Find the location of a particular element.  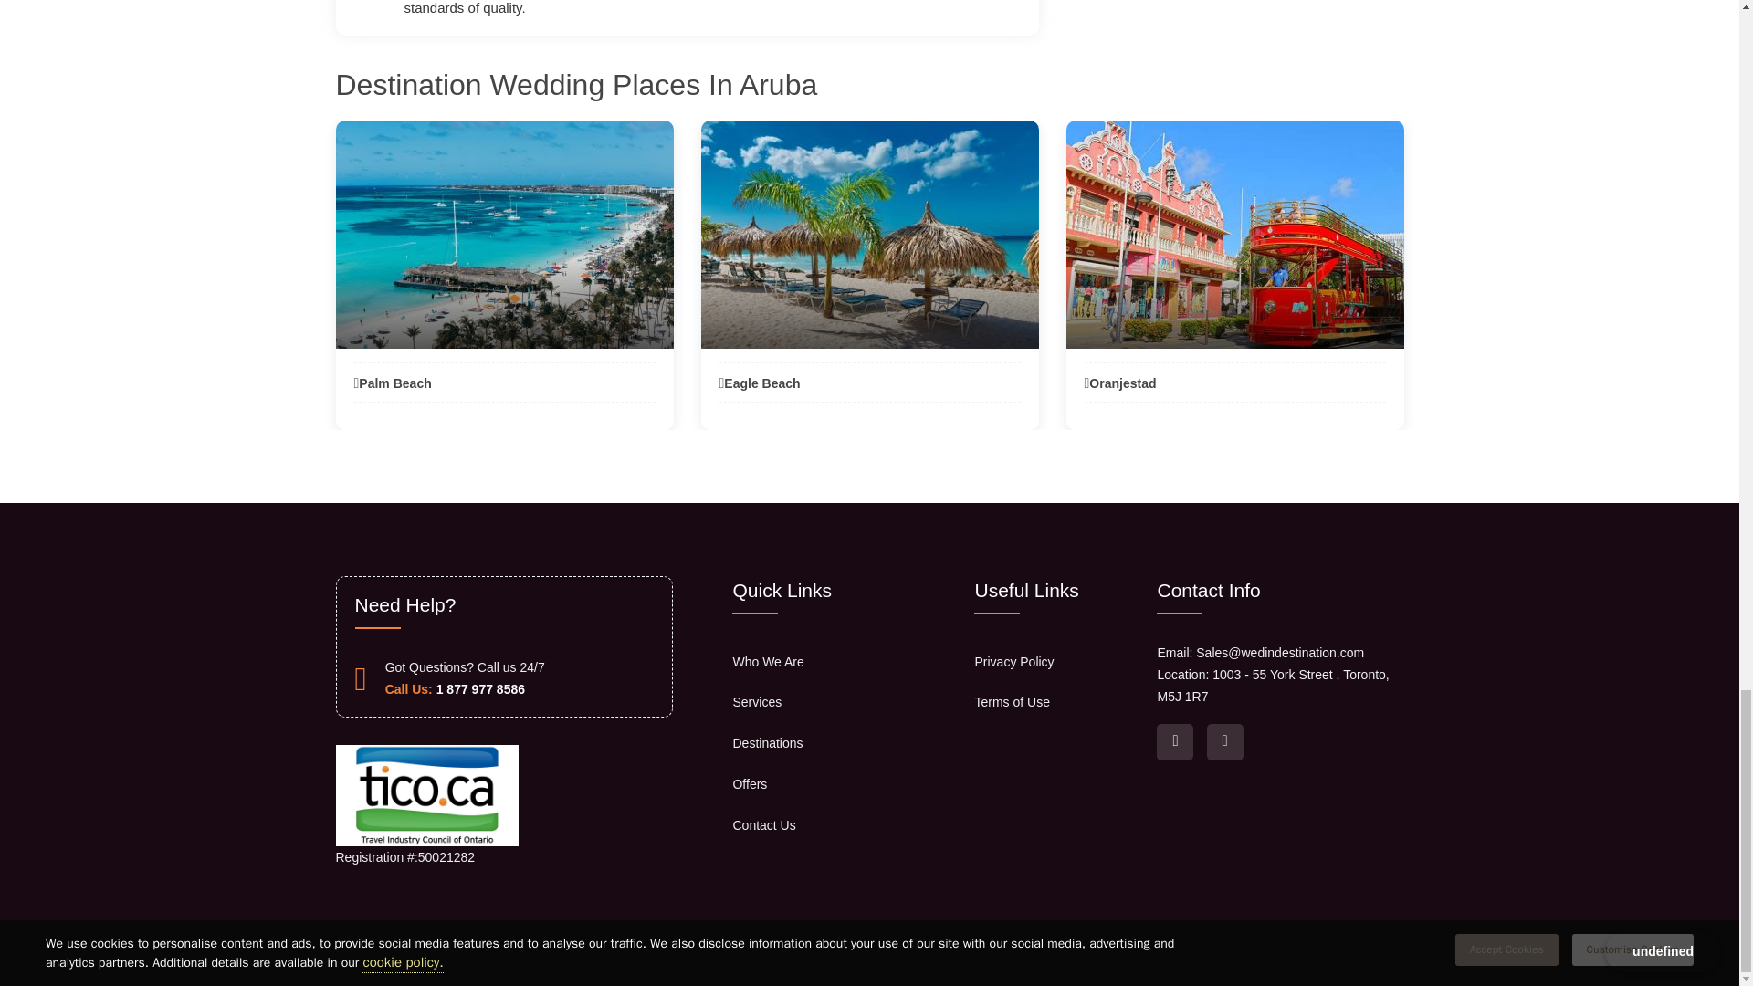

Privacy Policy is located at coordinates (1013, 662).